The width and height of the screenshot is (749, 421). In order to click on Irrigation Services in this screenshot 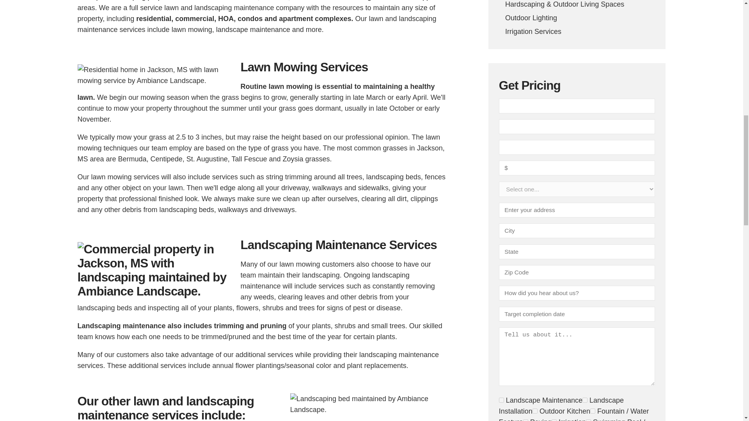, I will do `click(577, 32)`.